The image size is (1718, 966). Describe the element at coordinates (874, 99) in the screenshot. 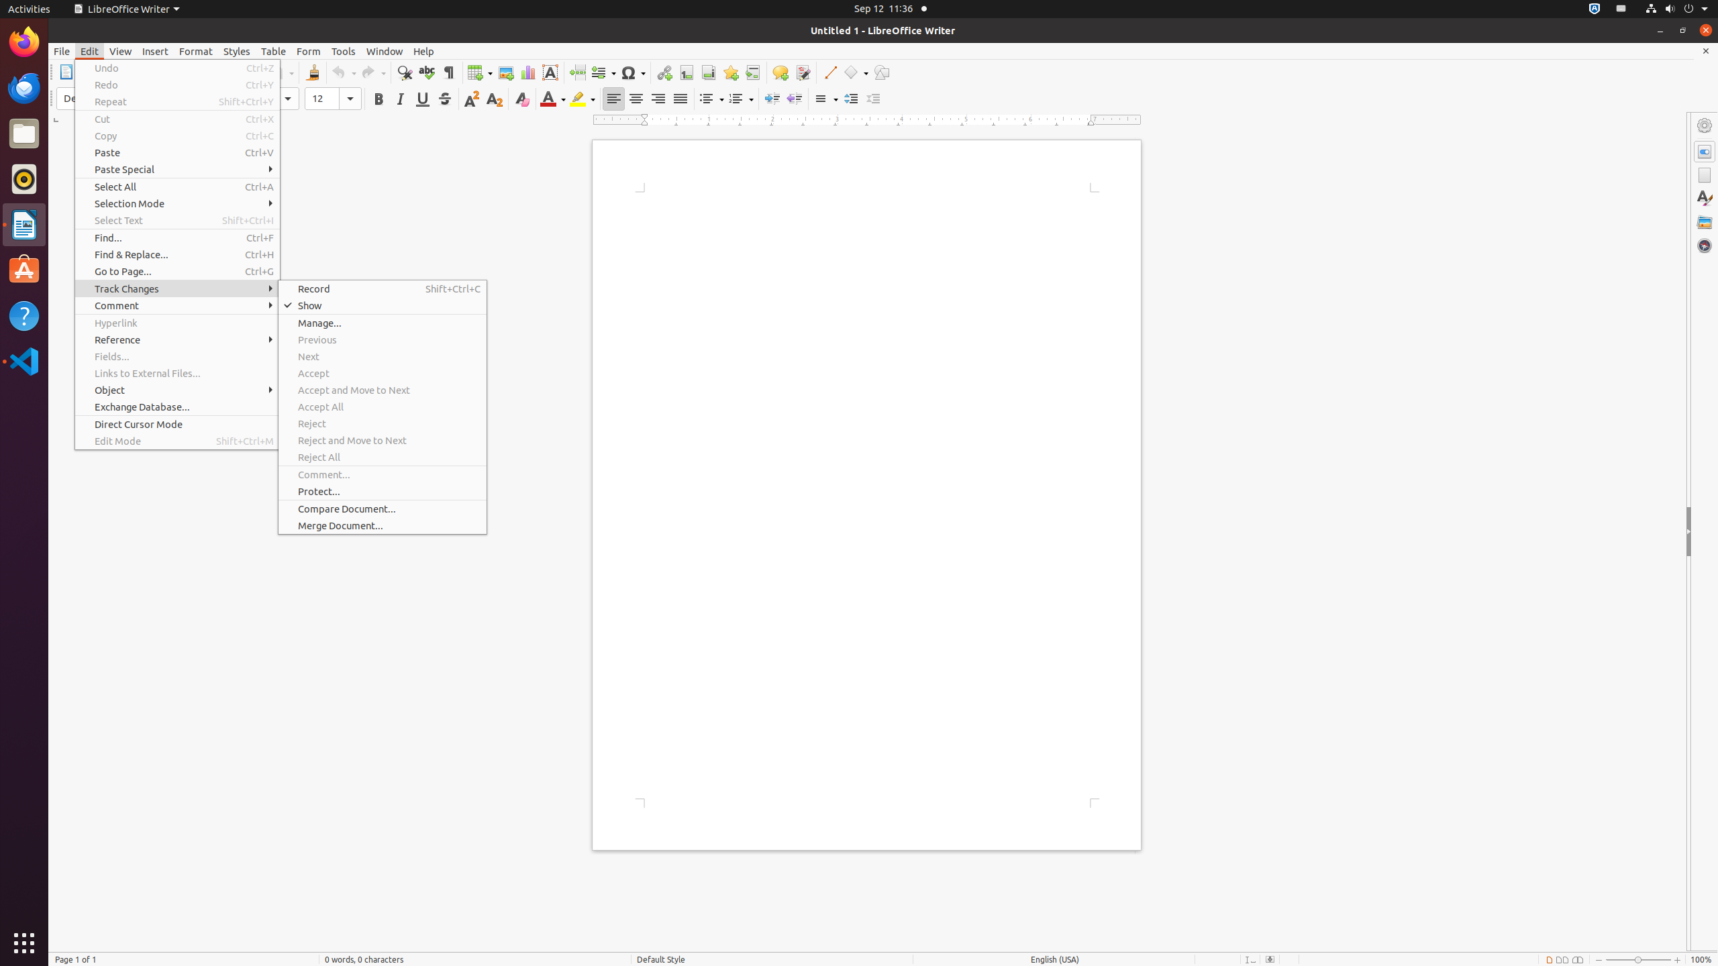

I see `Decrease` at that location.